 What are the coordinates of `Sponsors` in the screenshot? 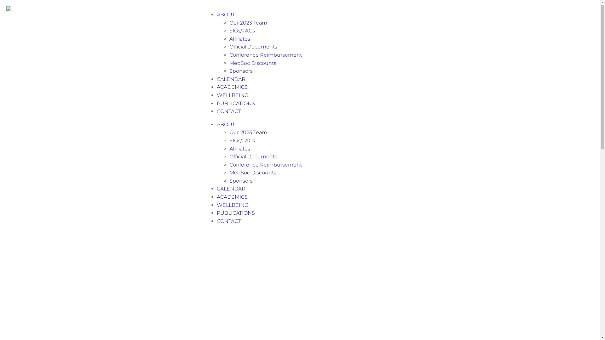 It's located at (241, 71).